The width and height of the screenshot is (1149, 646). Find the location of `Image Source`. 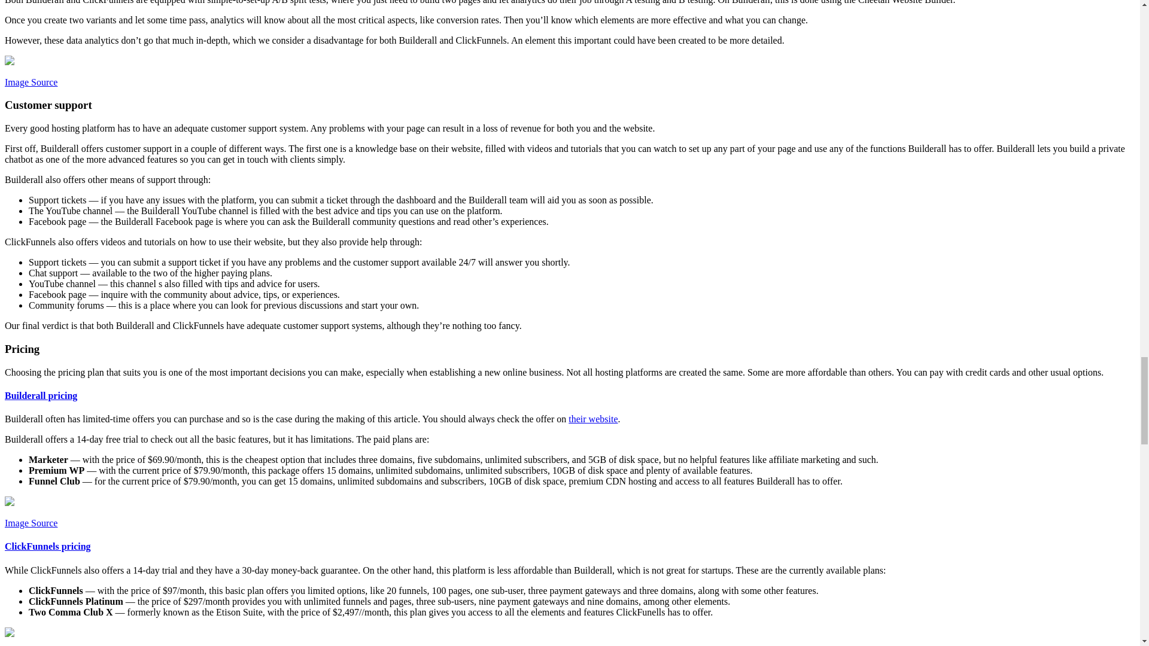

Image Source is located at coordinates (31, 523).